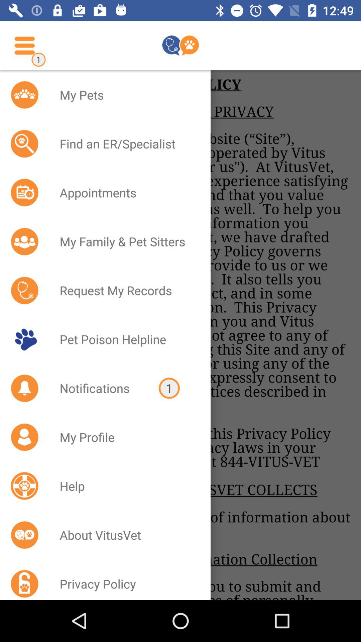  Describe the element at coordinates (126, 535) in the screenshot. I see `jump to about vitusvet` at that location.